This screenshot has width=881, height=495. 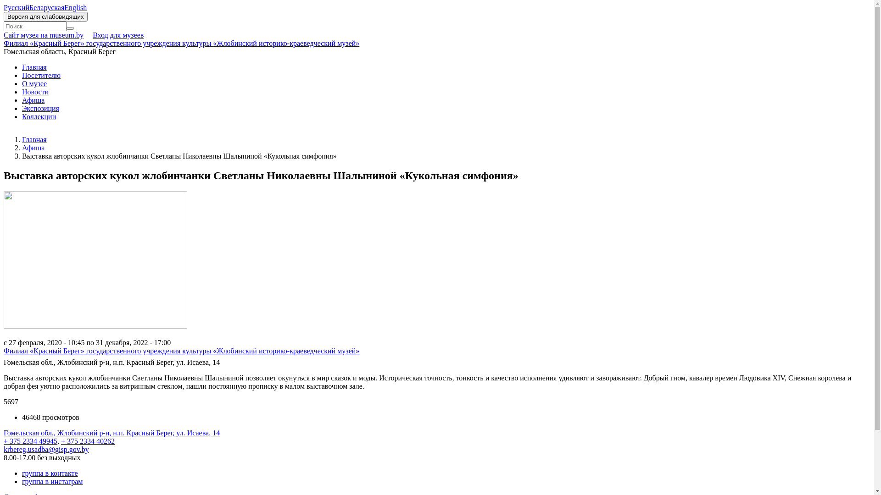 What do you see at coordinates (75, 7) in the screenshot?
I see `English` at bounding box center [75, 7].